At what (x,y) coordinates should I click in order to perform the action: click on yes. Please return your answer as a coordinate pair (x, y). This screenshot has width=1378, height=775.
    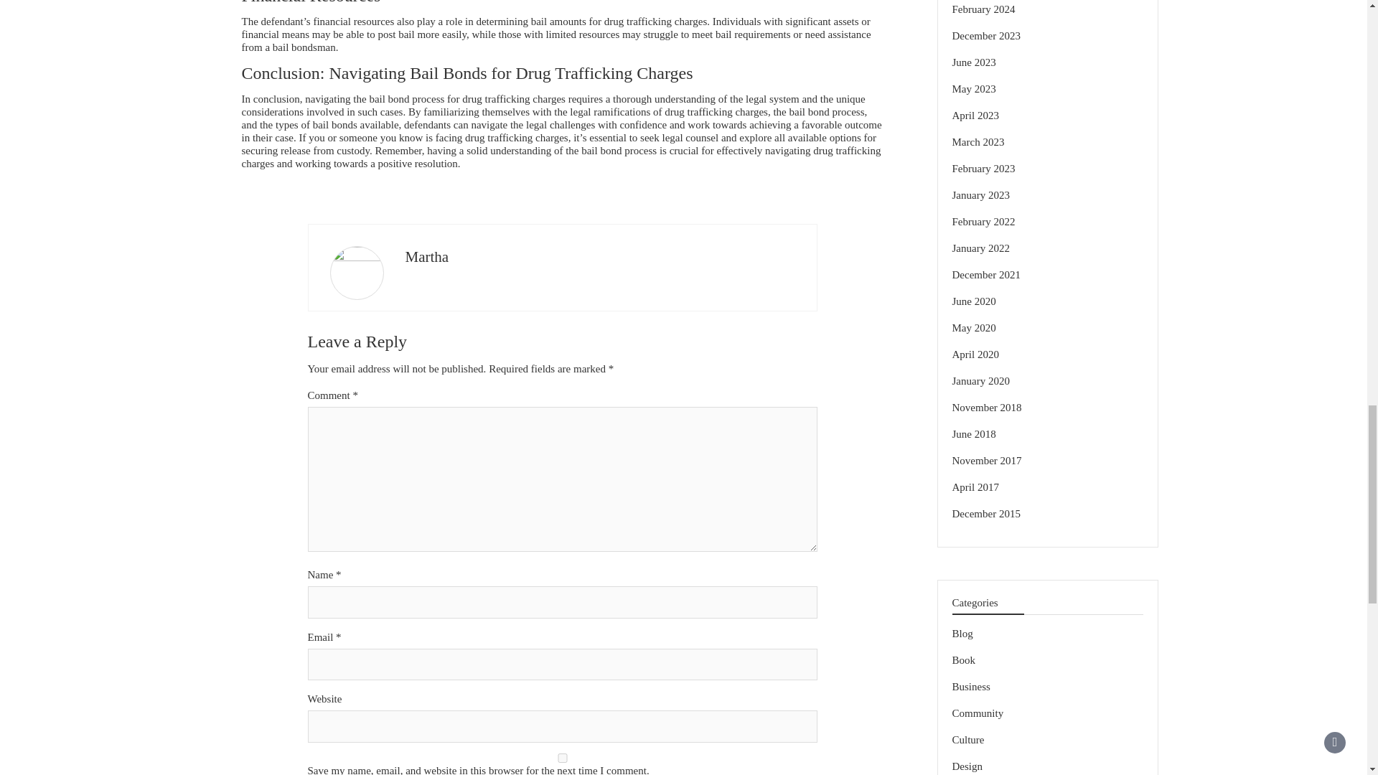
    Looking at the image, I should click on (562, 758).